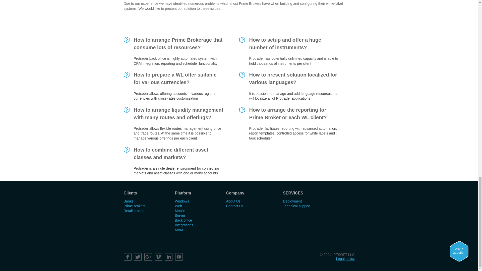 This screenshot has height=271, width=482. Describe the element at coordinates (178, 206) in the screenshot. I see `Web` at that location.